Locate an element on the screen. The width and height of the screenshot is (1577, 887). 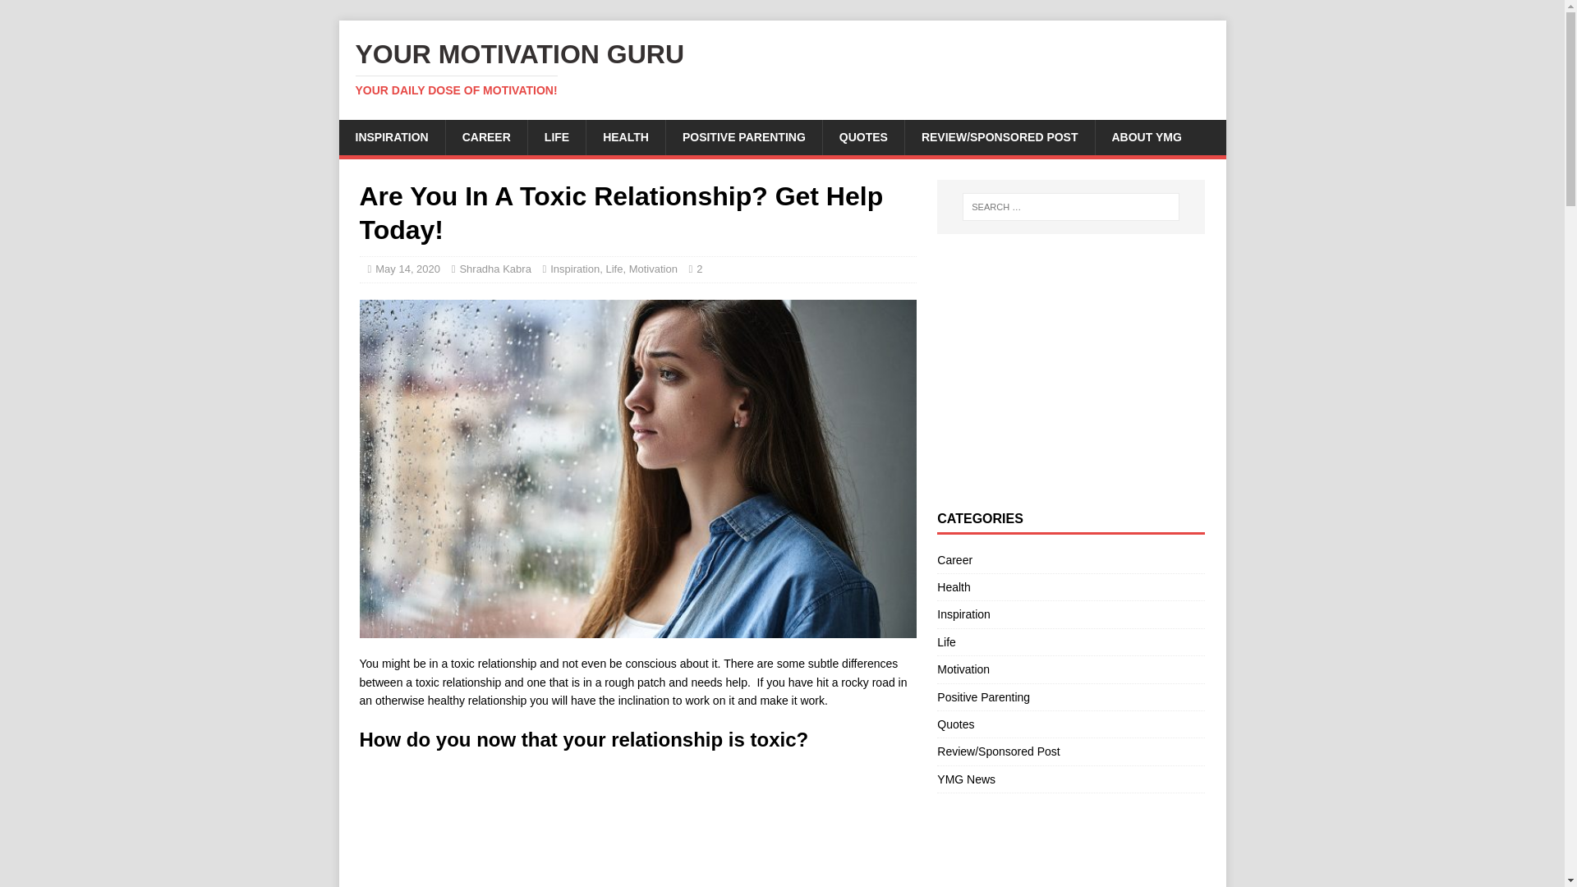
Inspiration is located at coordinates (1070, 614).